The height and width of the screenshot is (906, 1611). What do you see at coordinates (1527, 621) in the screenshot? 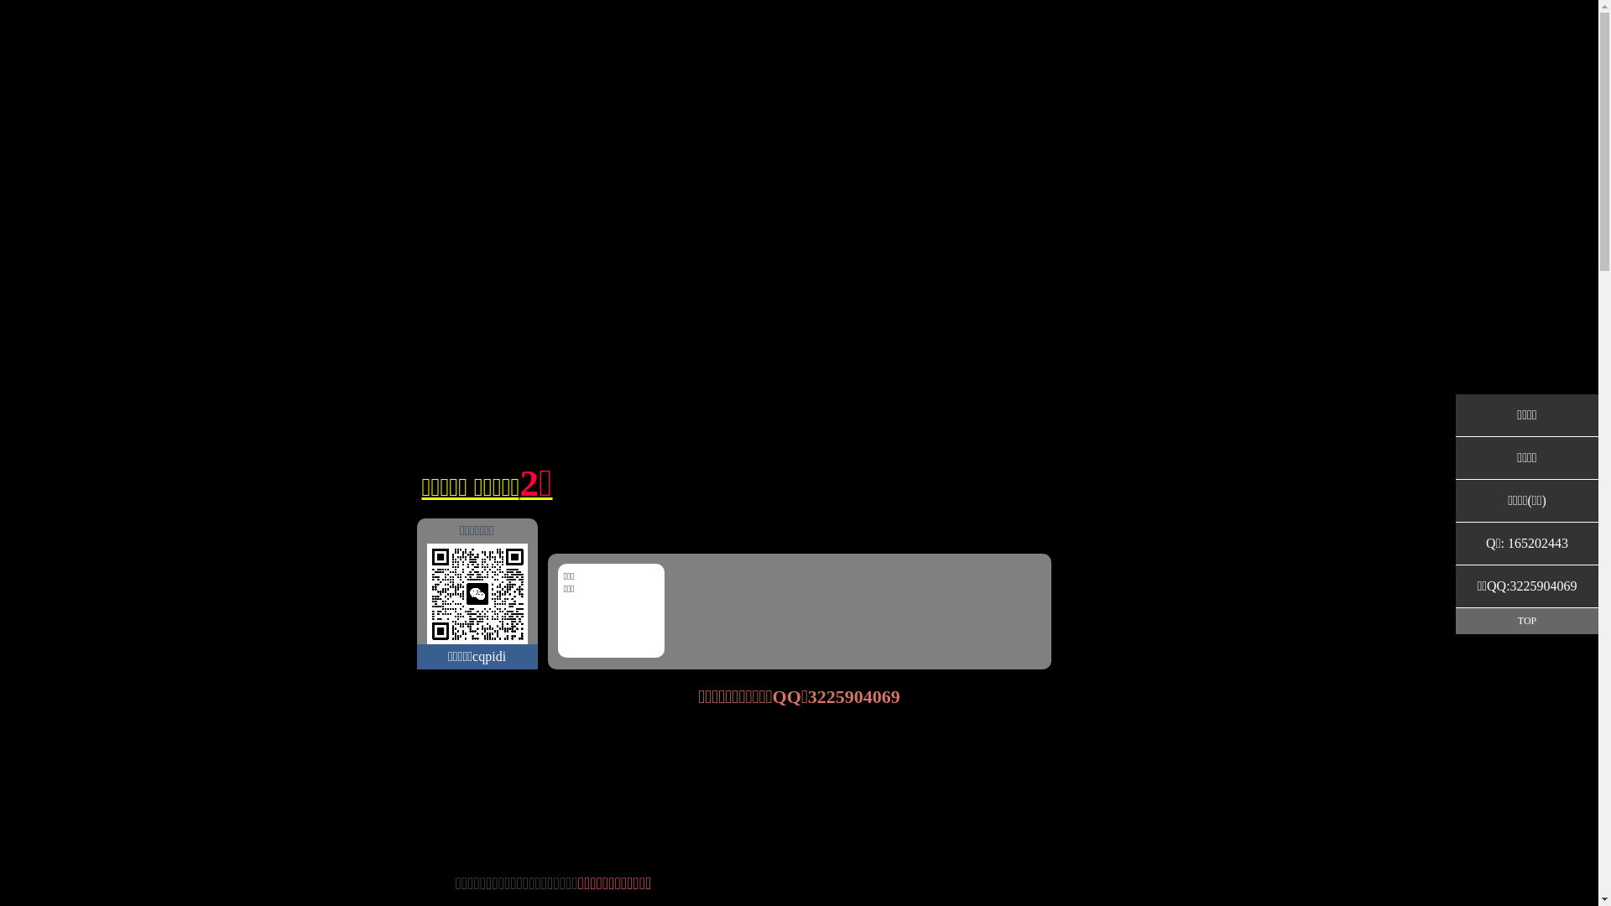
I see `TOP` at bounding box center [1527, 621].